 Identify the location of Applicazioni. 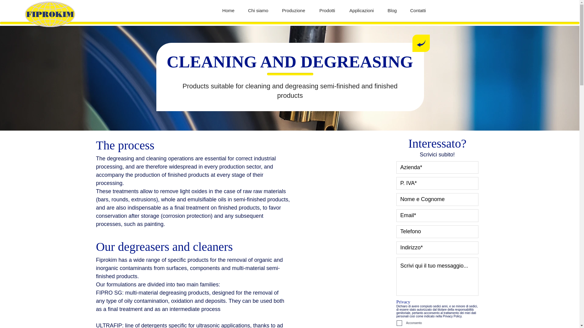
(361, 10).